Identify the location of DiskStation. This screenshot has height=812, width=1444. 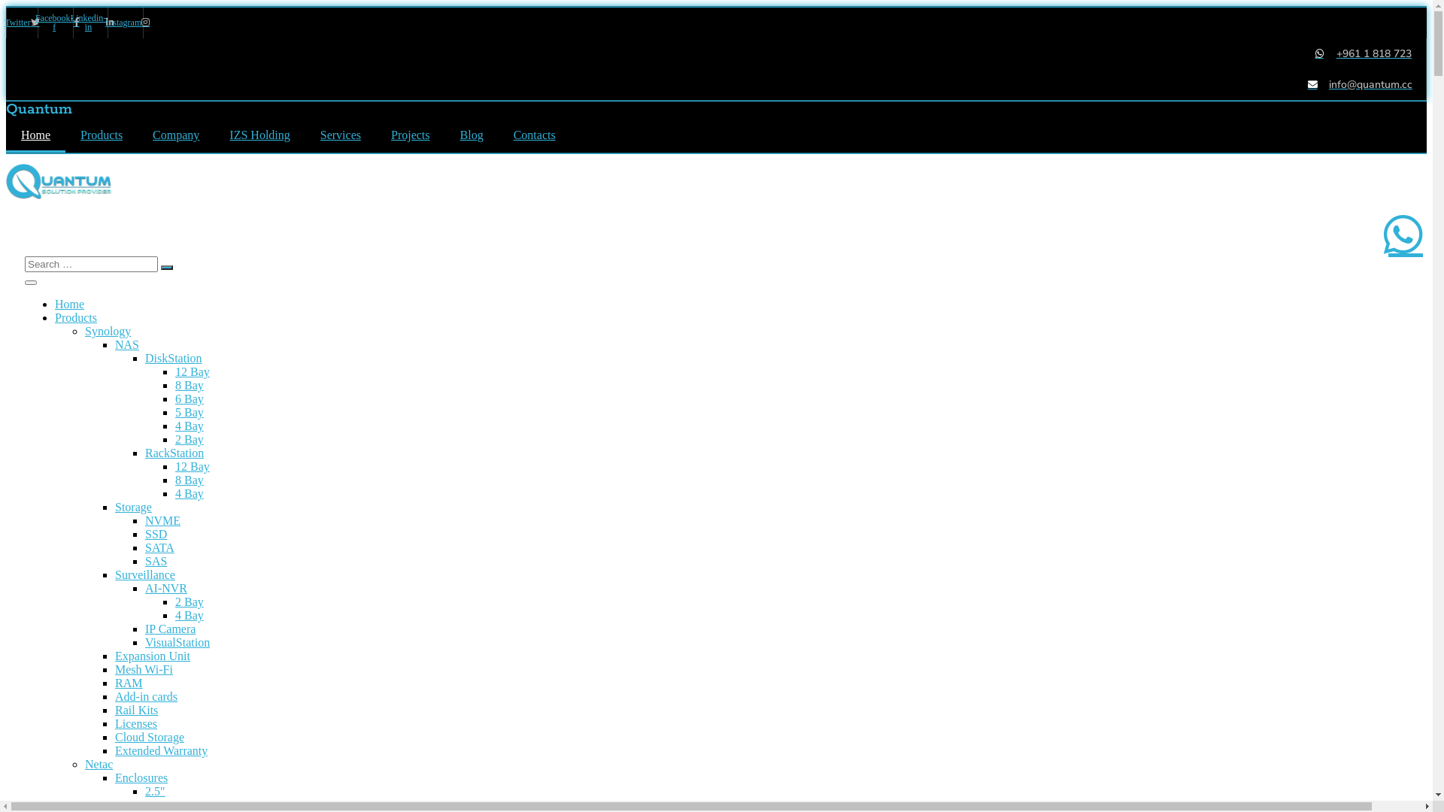
(174, 358).